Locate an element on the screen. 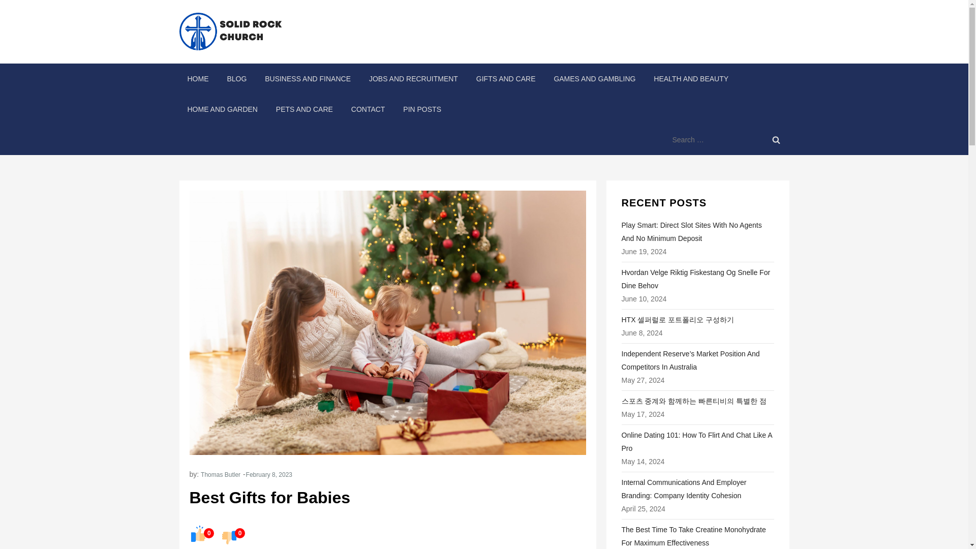 The image size is (976, 549). Solid Rock Church is located at coordinates (387, 41).